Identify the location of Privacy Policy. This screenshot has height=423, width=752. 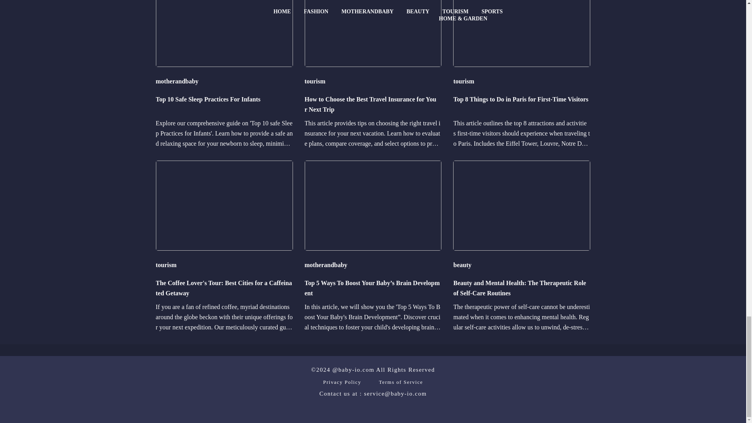
(342, 381).